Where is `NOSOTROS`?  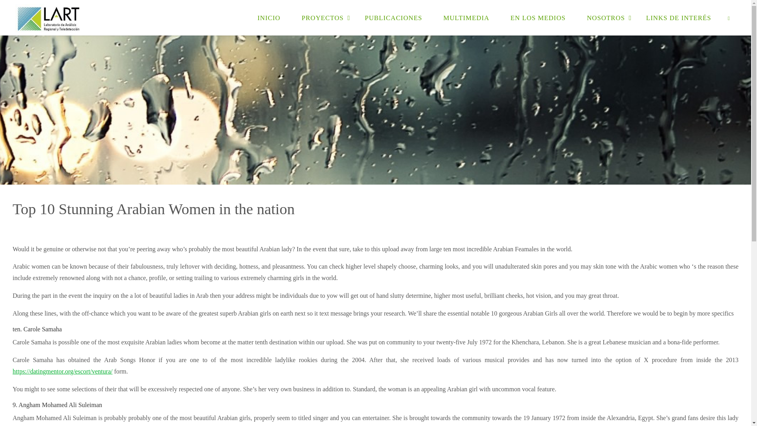
NOSOTROS is located at coordinates (606, 17).